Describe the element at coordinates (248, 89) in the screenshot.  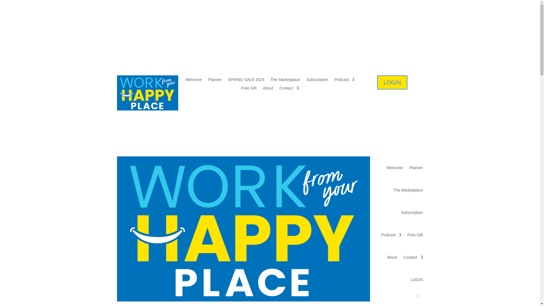
I see `Free Gift` at that location.